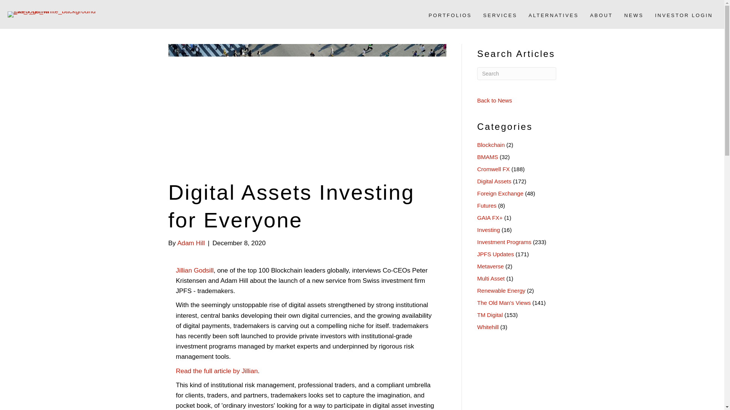 This screenshot has width=730, height=410. I want to click on PORTFOLIOS, so click(450, 15).